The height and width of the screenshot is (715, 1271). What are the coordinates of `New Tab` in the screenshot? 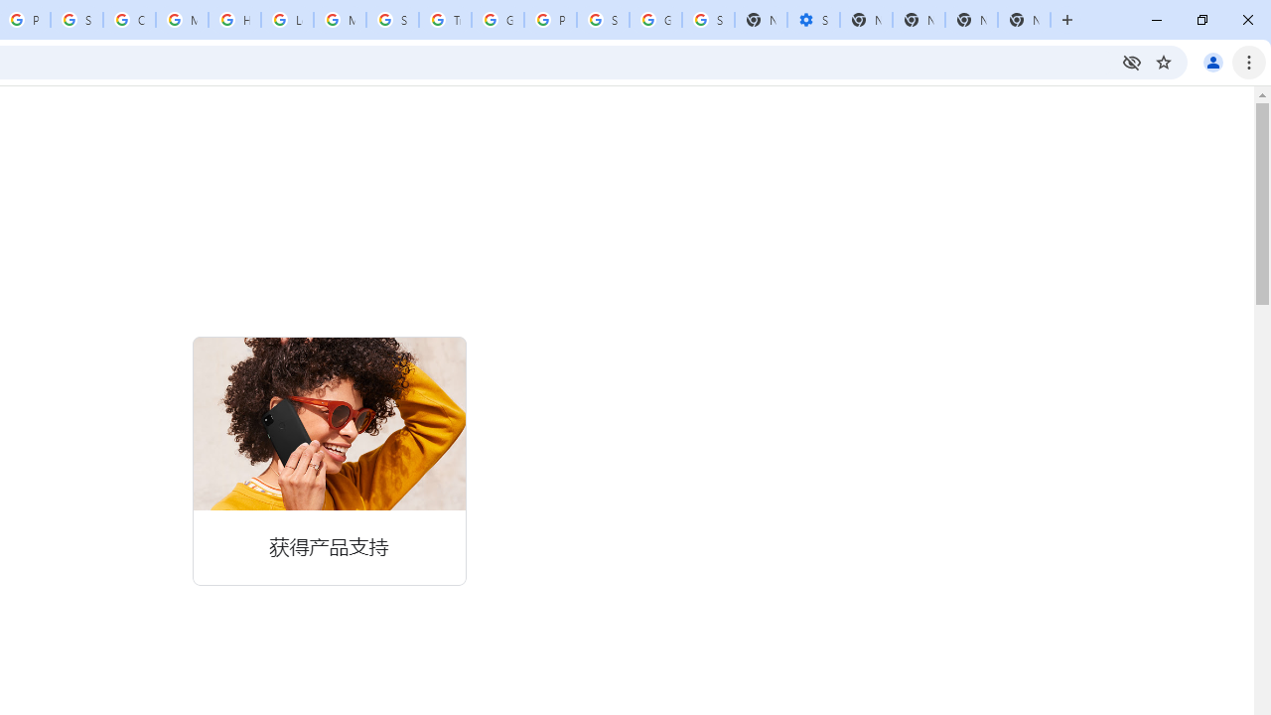 It's located at (1024, 20).